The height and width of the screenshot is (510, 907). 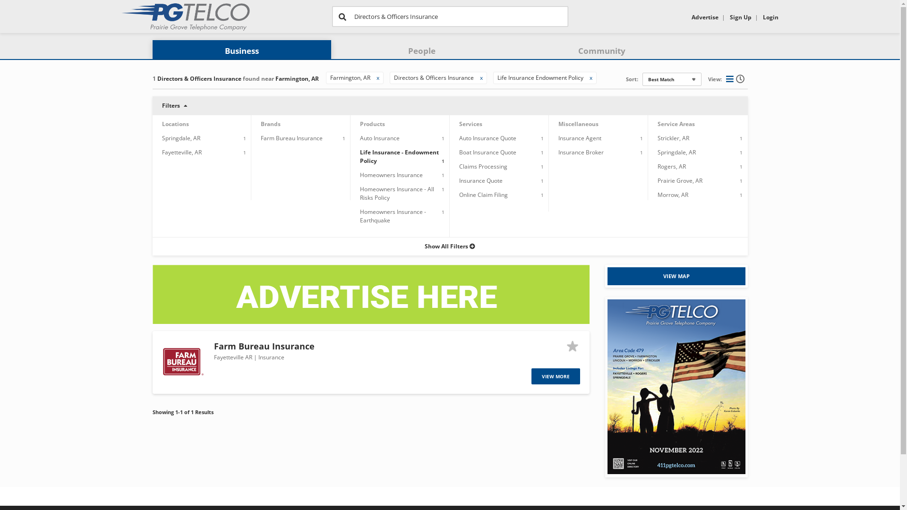 I want to click on Auto Insurance Quote, so click(x=488, y=138).